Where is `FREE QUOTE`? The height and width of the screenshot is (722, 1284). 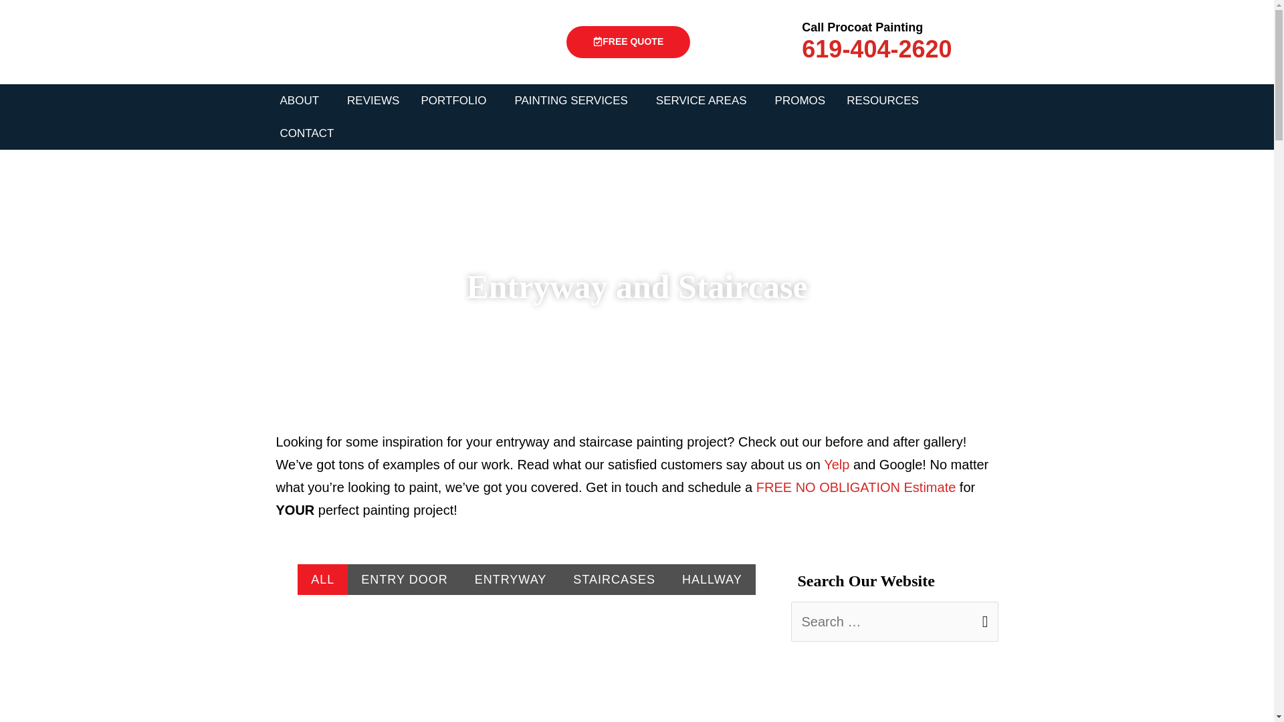 FREE QUOTE is located at coordinates (628, 41).